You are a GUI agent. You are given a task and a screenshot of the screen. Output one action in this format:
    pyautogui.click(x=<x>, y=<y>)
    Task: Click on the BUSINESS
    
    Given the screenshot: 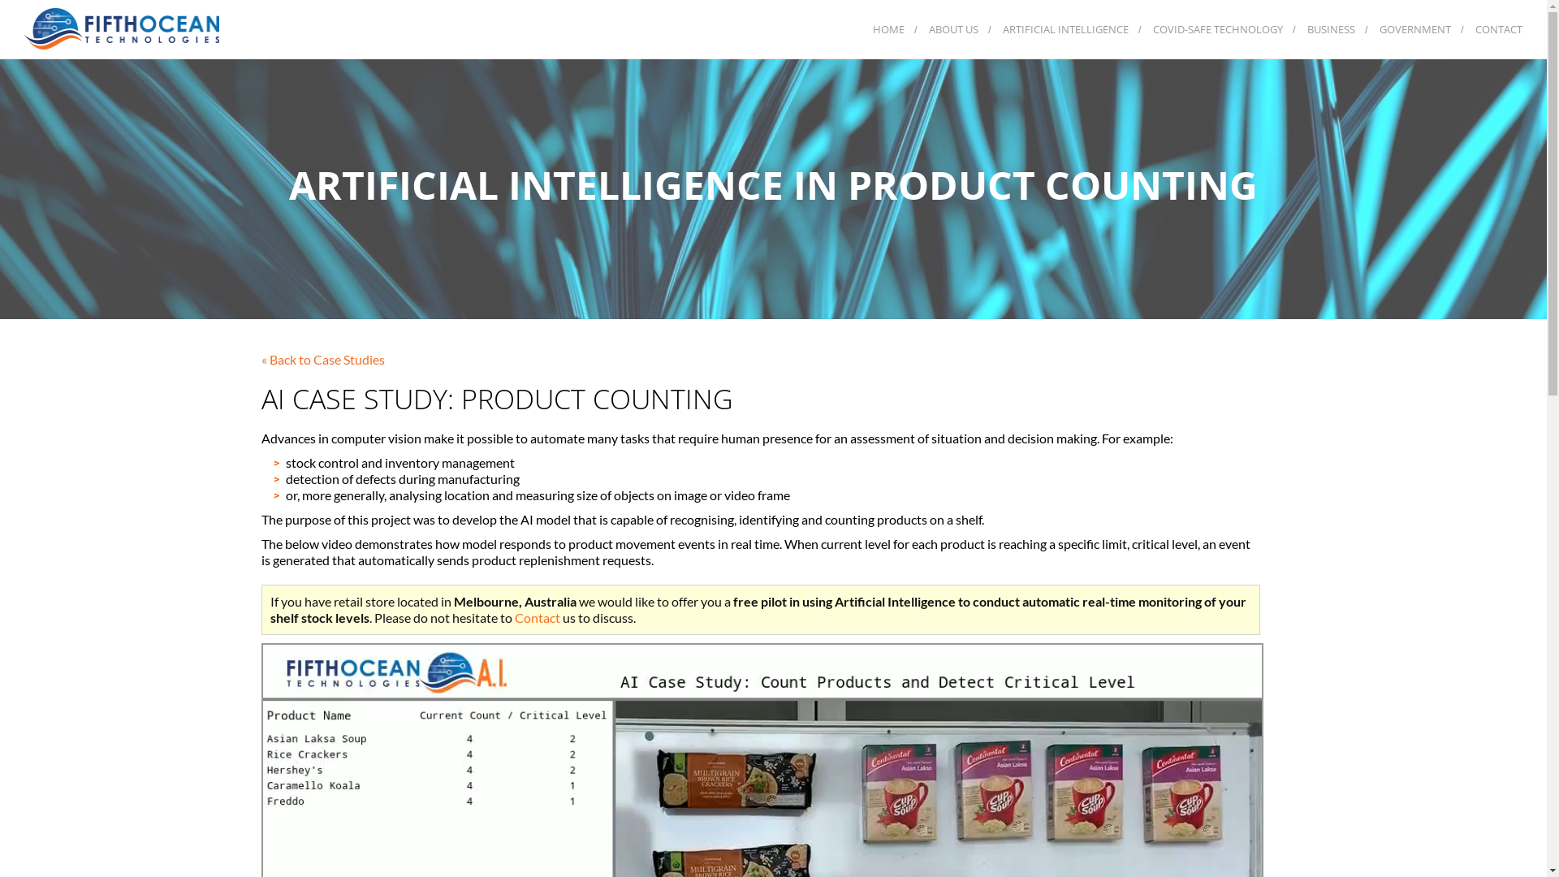 What is the action you would take?
    pyautogui.click(x=1332, y=29)
    